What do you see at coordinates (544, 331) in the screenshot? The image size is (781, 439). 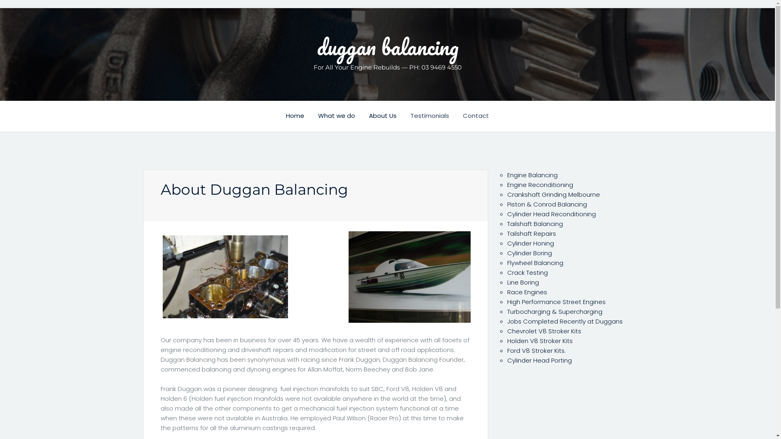 I see `Chevrolet V8 Stroker Kits` at bounding box center [544, 331].